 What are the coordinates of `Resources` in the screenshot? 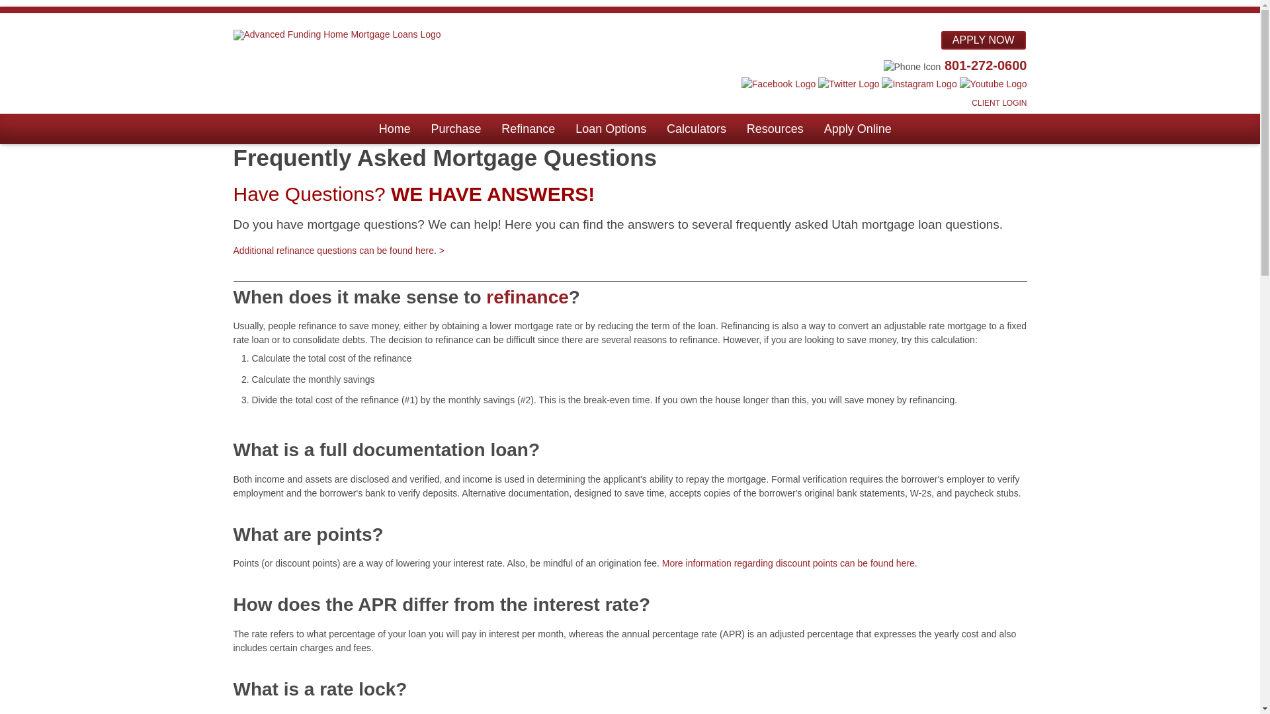 It's located at (775, 128).